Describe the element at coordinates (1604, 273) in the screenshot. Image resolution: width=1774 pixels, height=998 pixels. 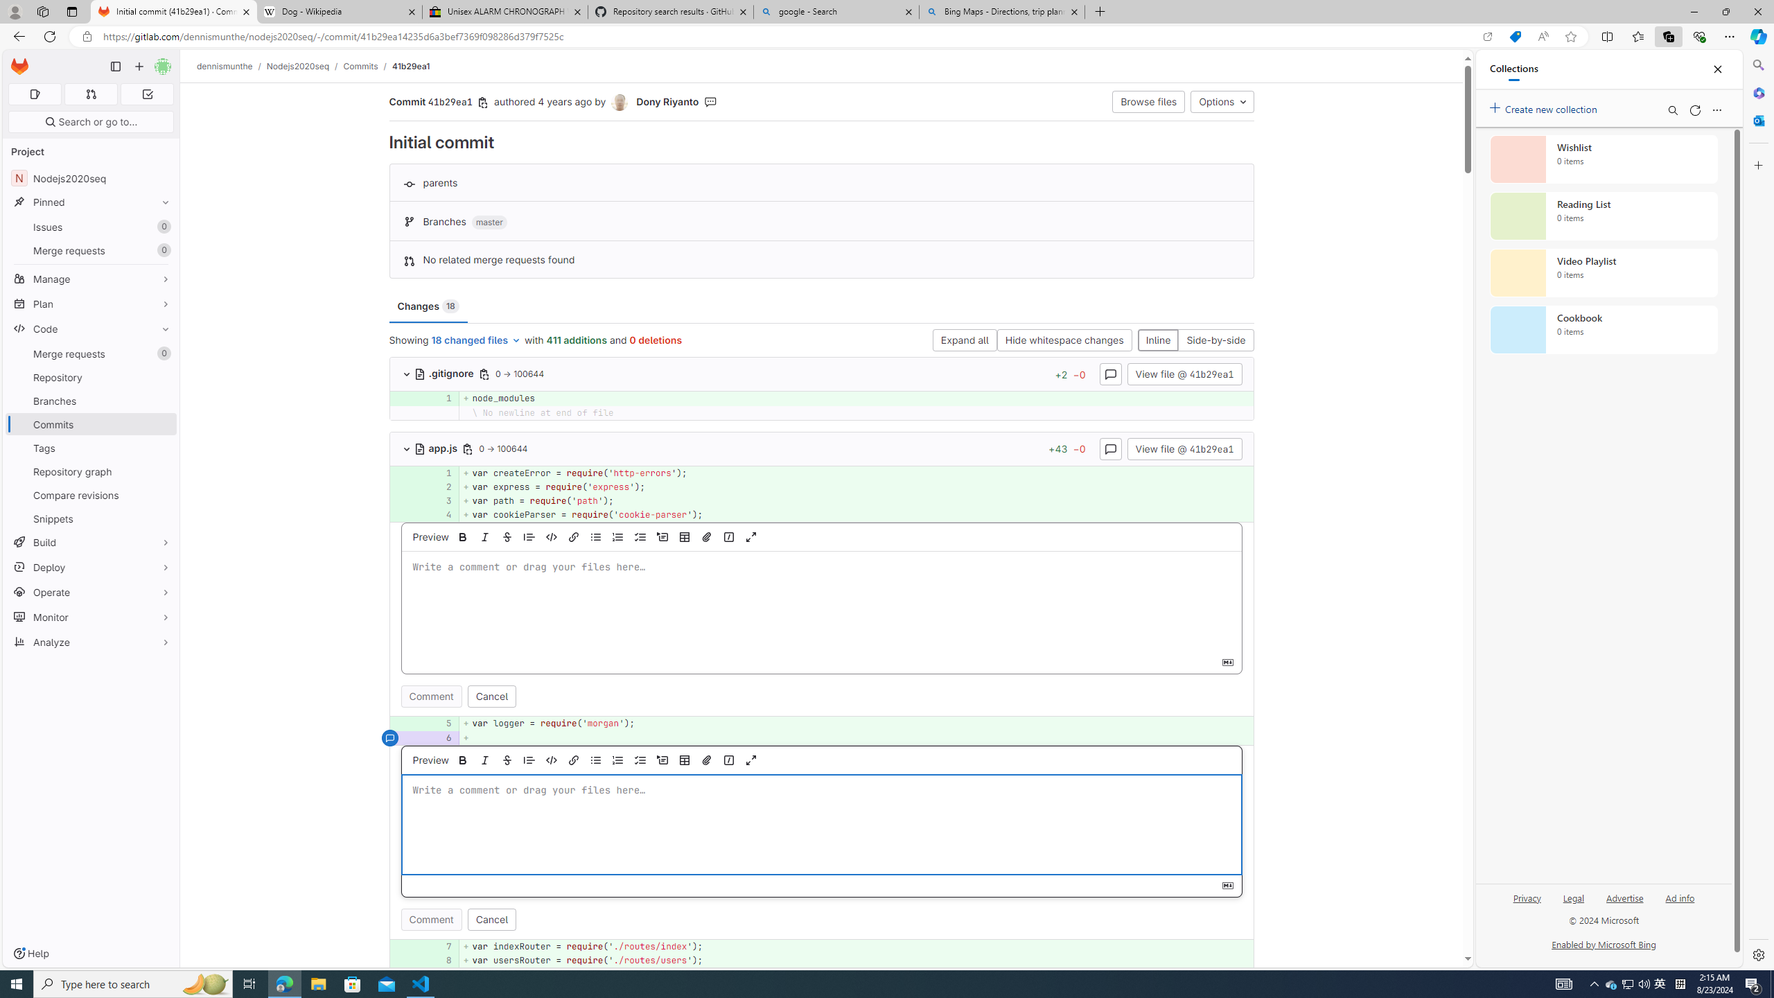
I see `Video Playlist collection, 0 items` at that location.